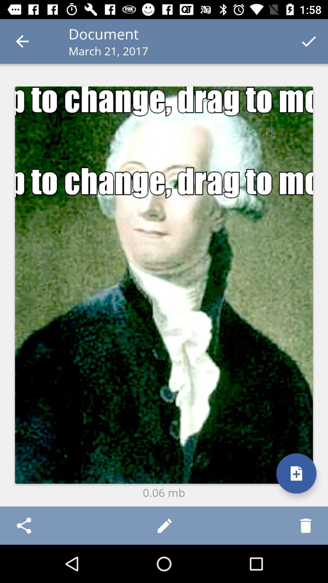 This screenshot has height=583, width=328. What do you see at coordinates (22, 41) in the screenshot?
I see `tap icon to the left of the document item` at bounding box center [22, 41].